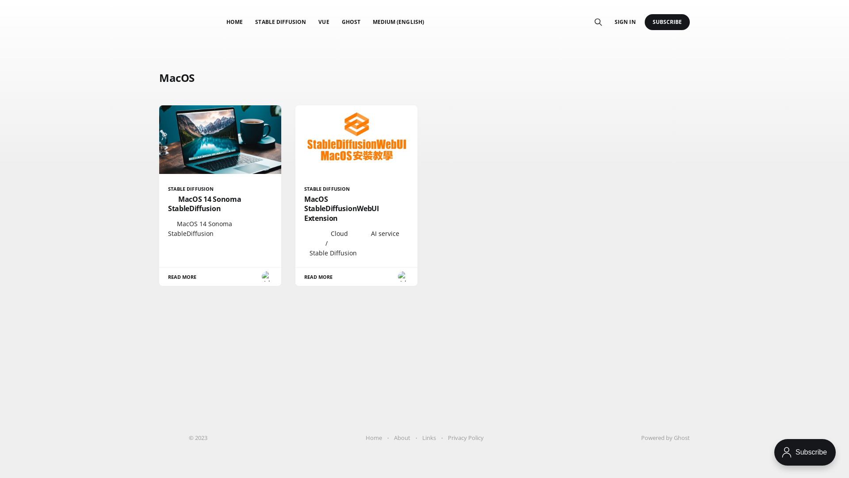  Describe the element at coordinates (351, 22) in the screenshot. I see `GHOST` at that location.